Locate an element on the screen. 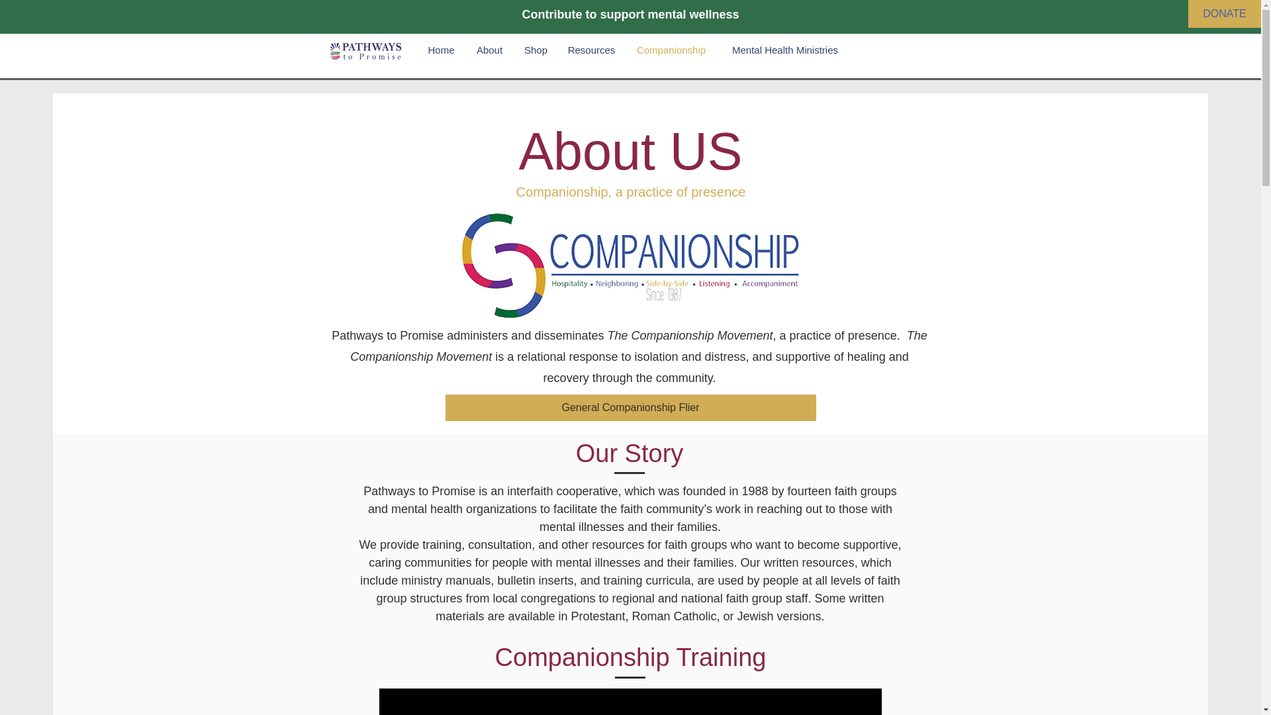 This screenshot has width=1271, height=715. Home is located at coordinates (441, 50).